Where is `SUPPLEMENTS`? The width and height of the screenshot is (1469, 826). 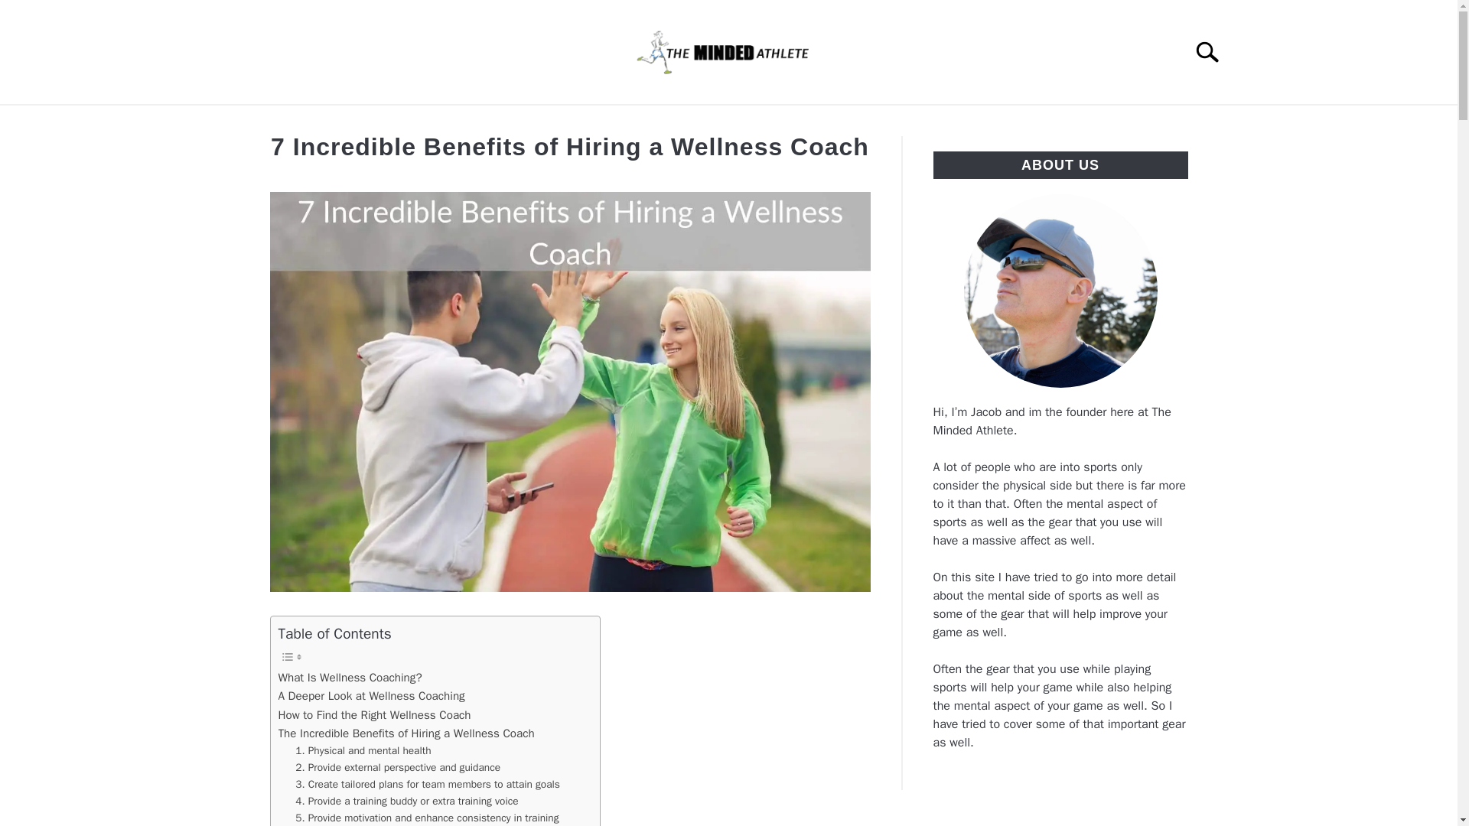
SUPPLEMENTS is located at coordinates (836, 122).